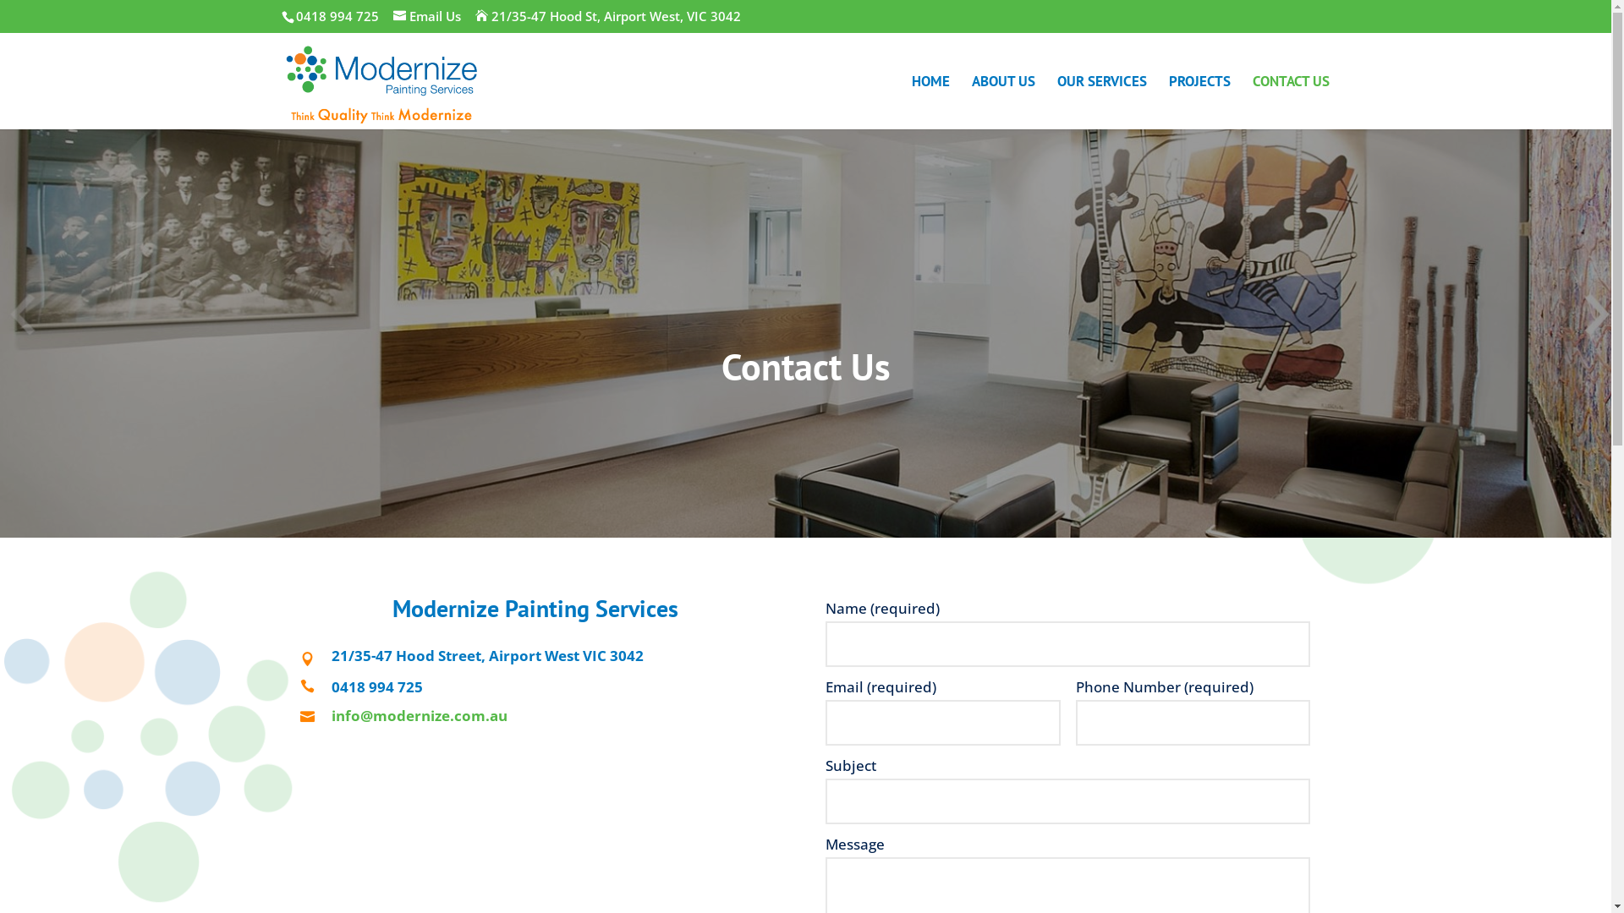 This screenshot has width=1624, height=913. Describe the element at coordinates (1199, 101) in the screenshot. I see `PROJECTS` at that location.